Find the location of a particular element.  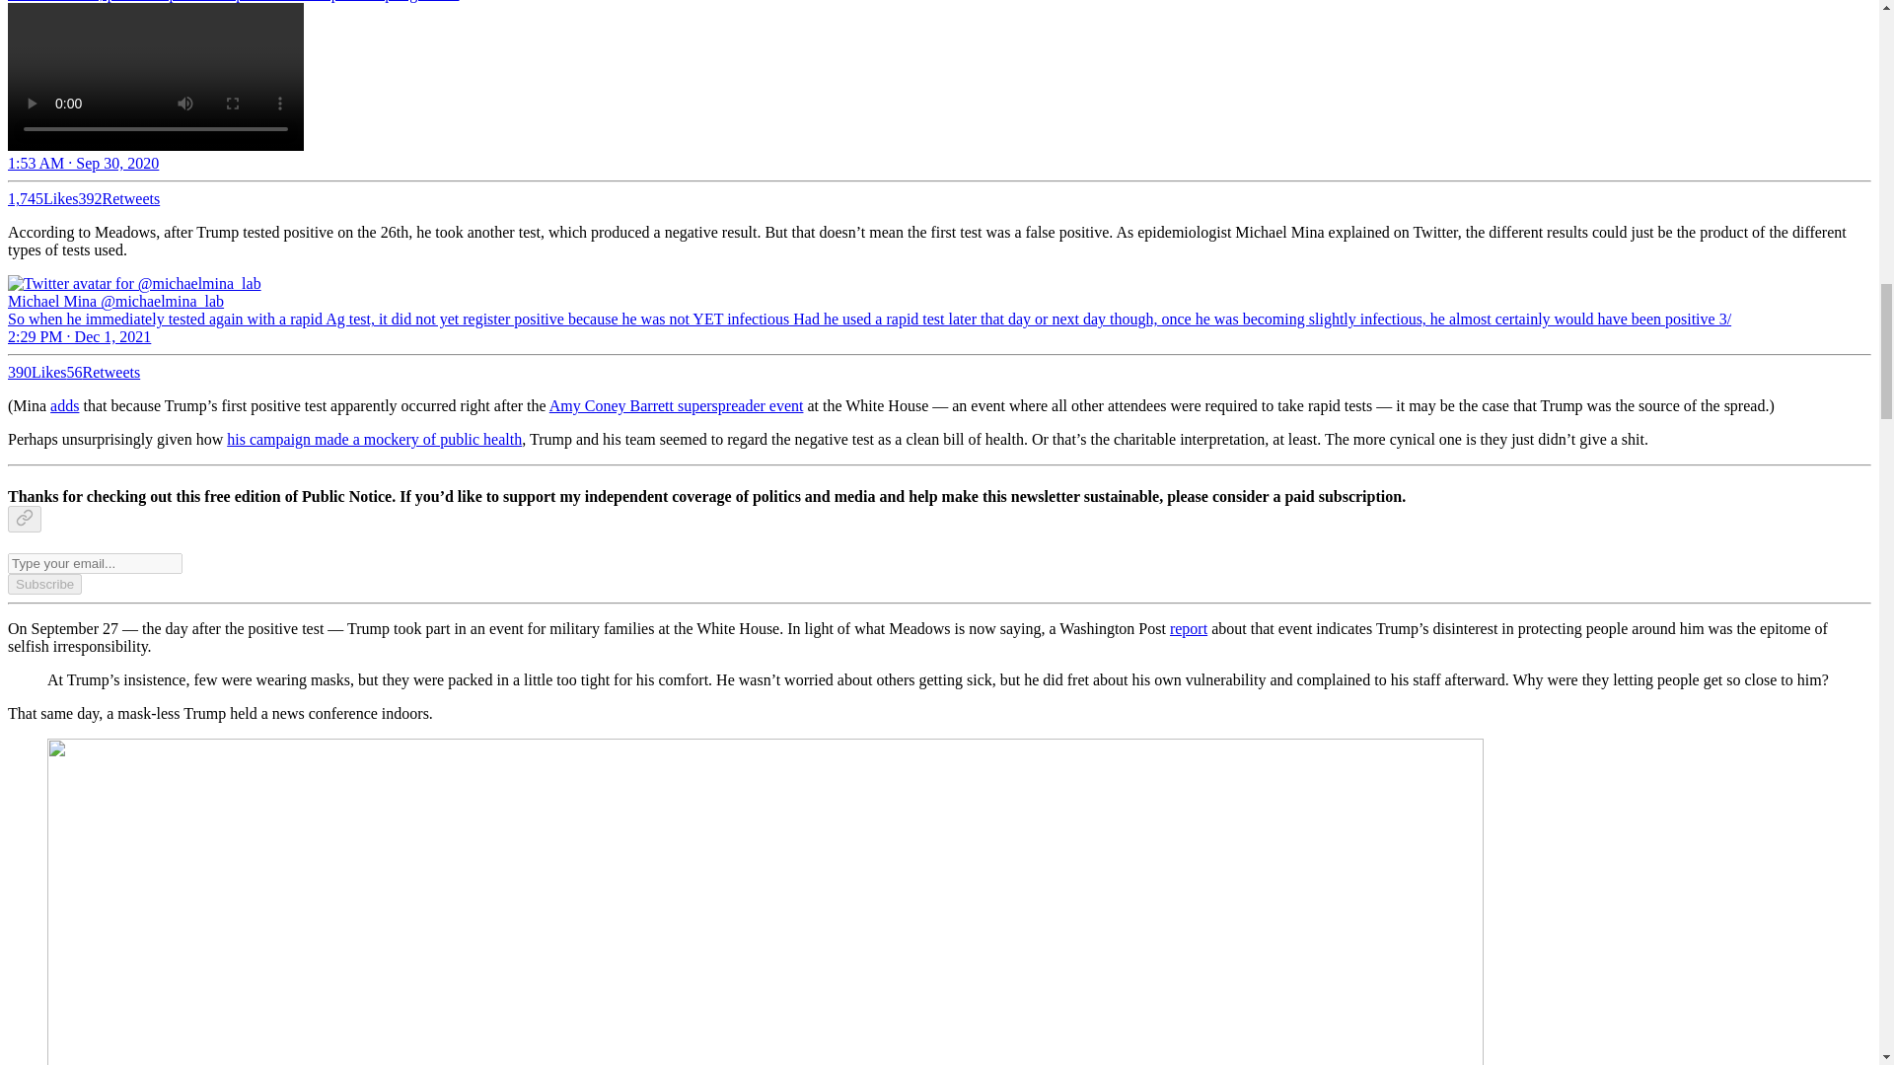

adds is located at coordinates (65, 405).